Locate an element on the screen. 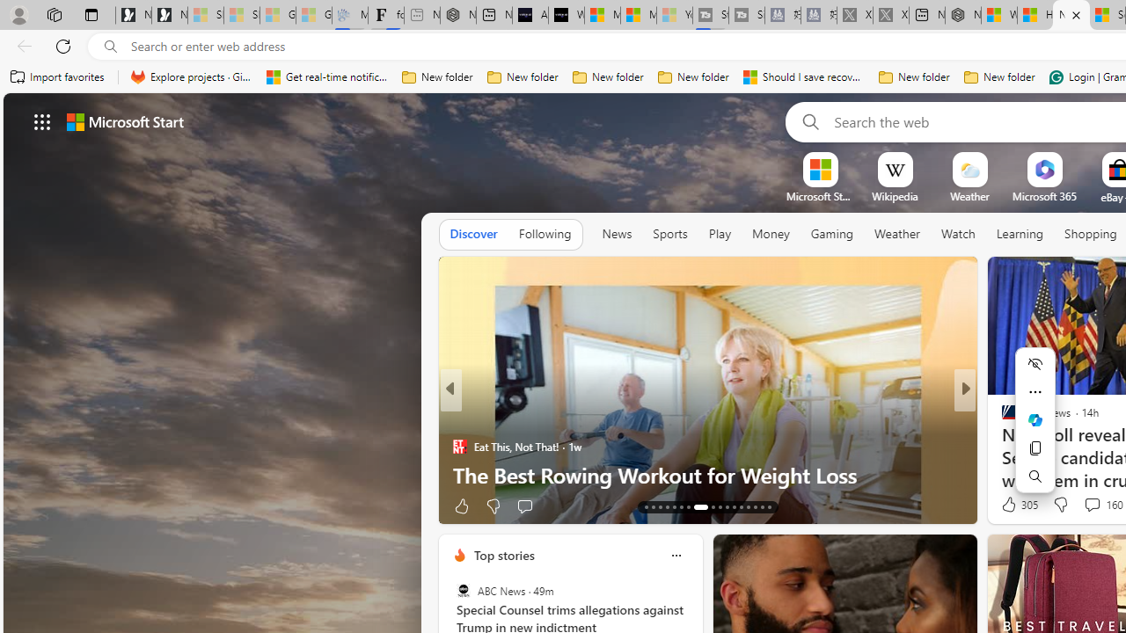  Ask Copilot is located at coordinates (1035, 420).